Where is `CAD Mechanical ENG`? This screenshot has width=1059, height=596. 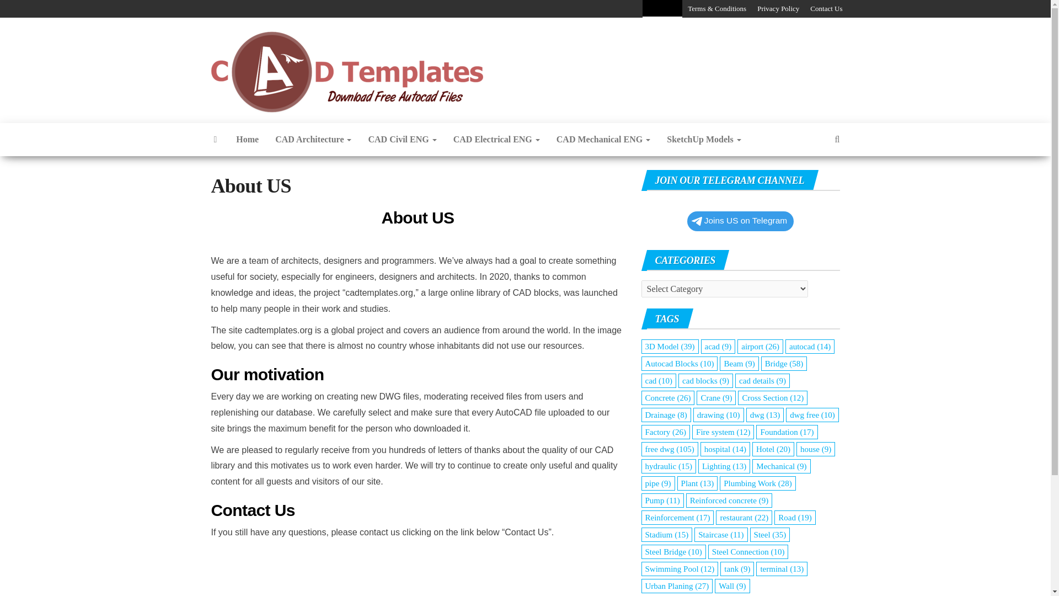 CAD Mechanical ENG is located at coordinates (603, 139).